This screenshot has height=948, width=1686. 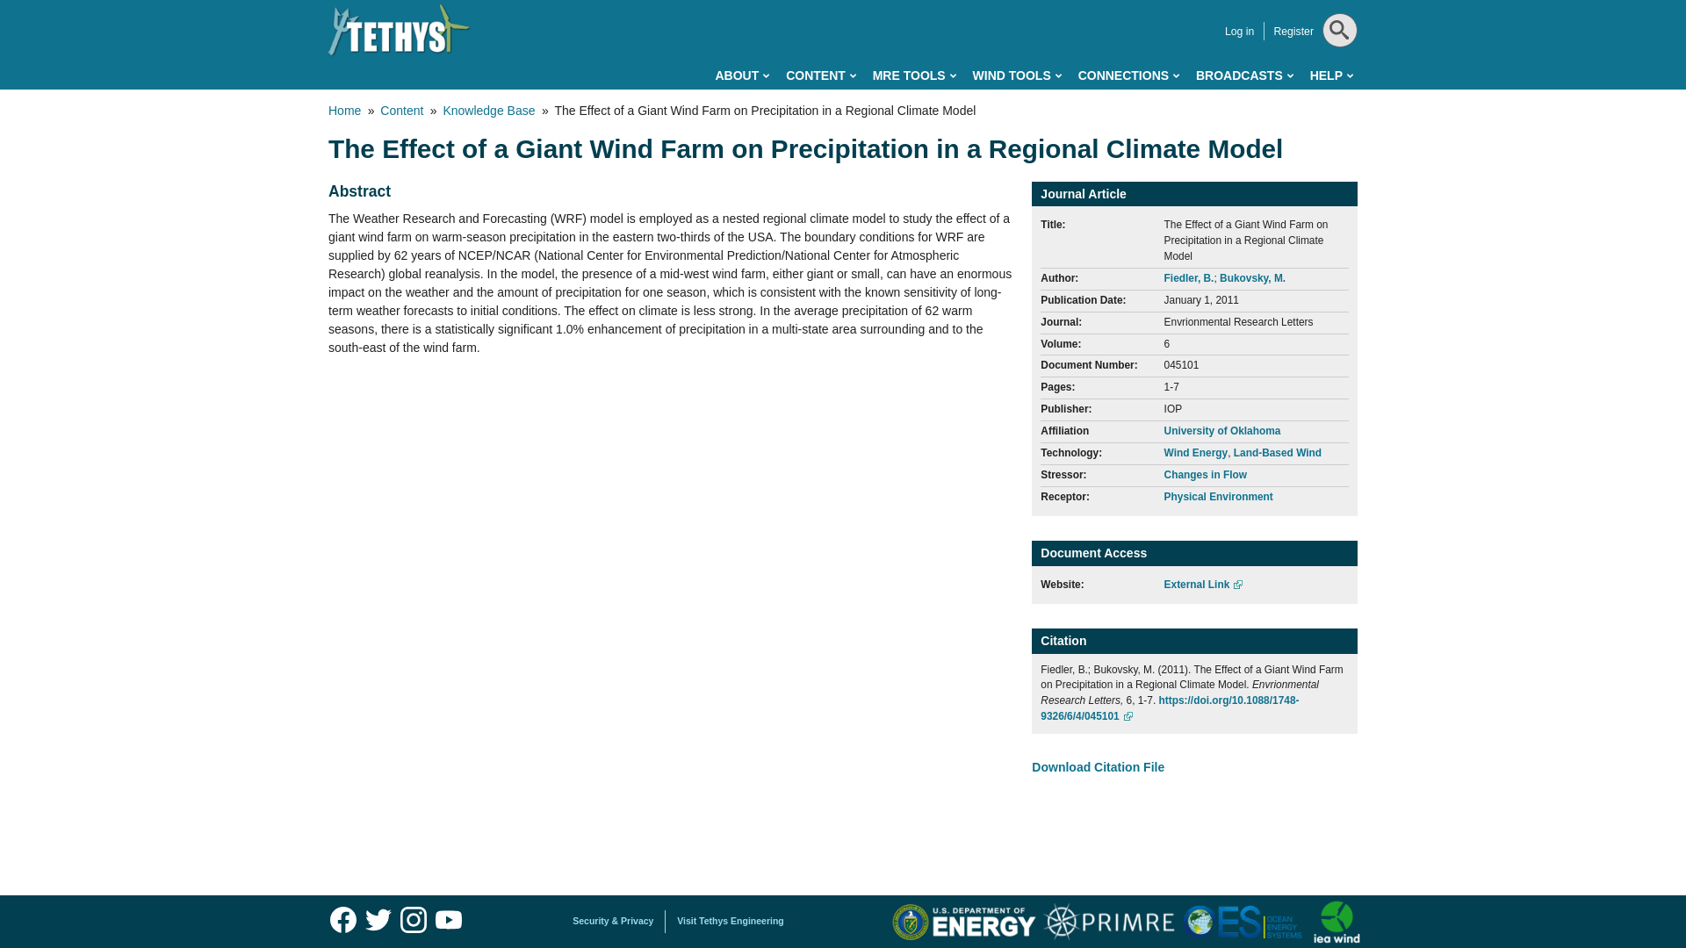 What do you see at coordinates (399, 30) in the screenshot?
I see `Home` at bounding box center [399, 30].